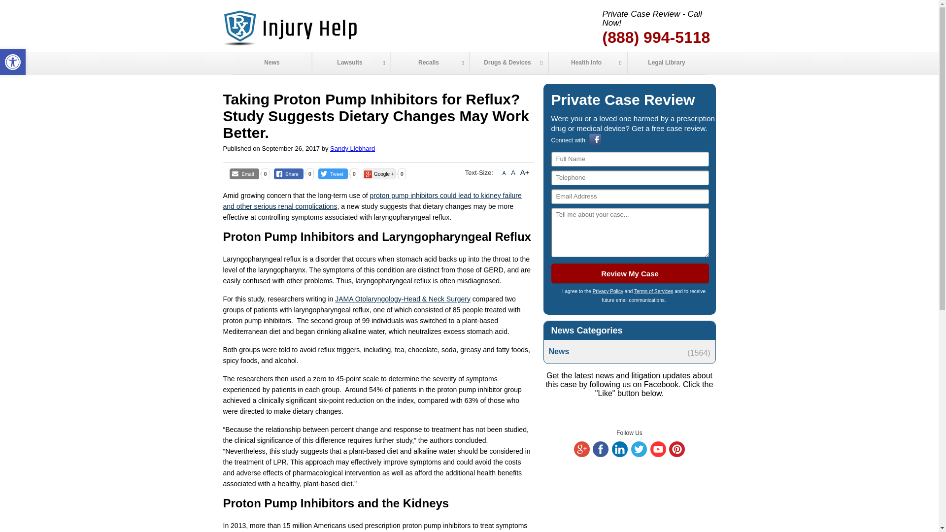  I want to click on News, so click(629, 352).